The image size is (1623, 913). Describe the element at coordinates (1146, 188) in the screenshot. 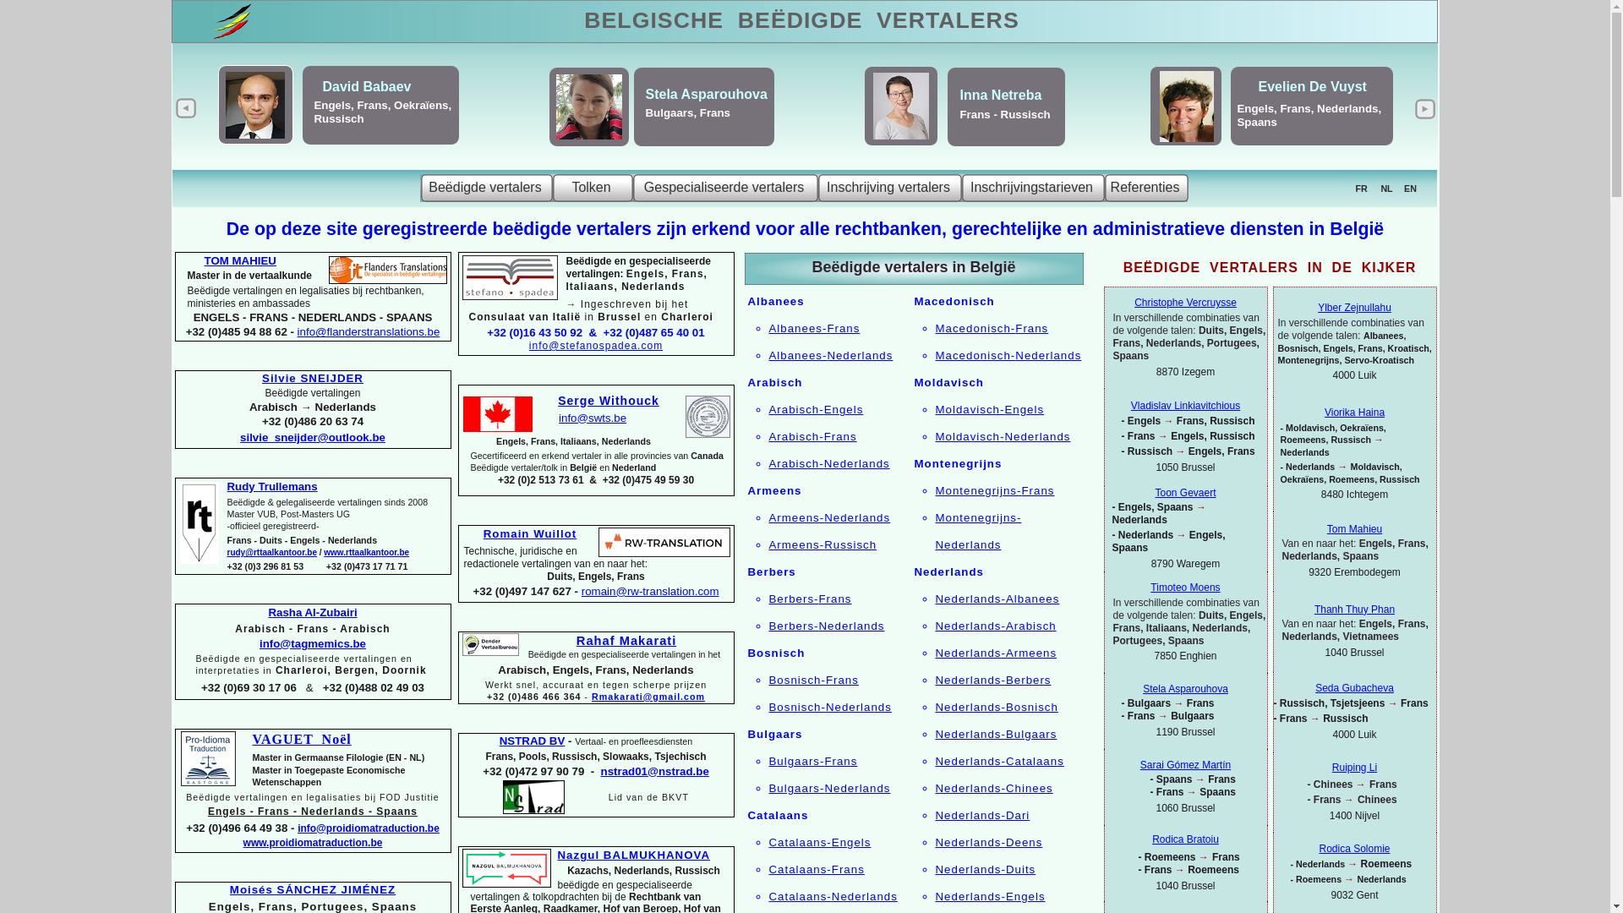

I see `Referenties` at that location.